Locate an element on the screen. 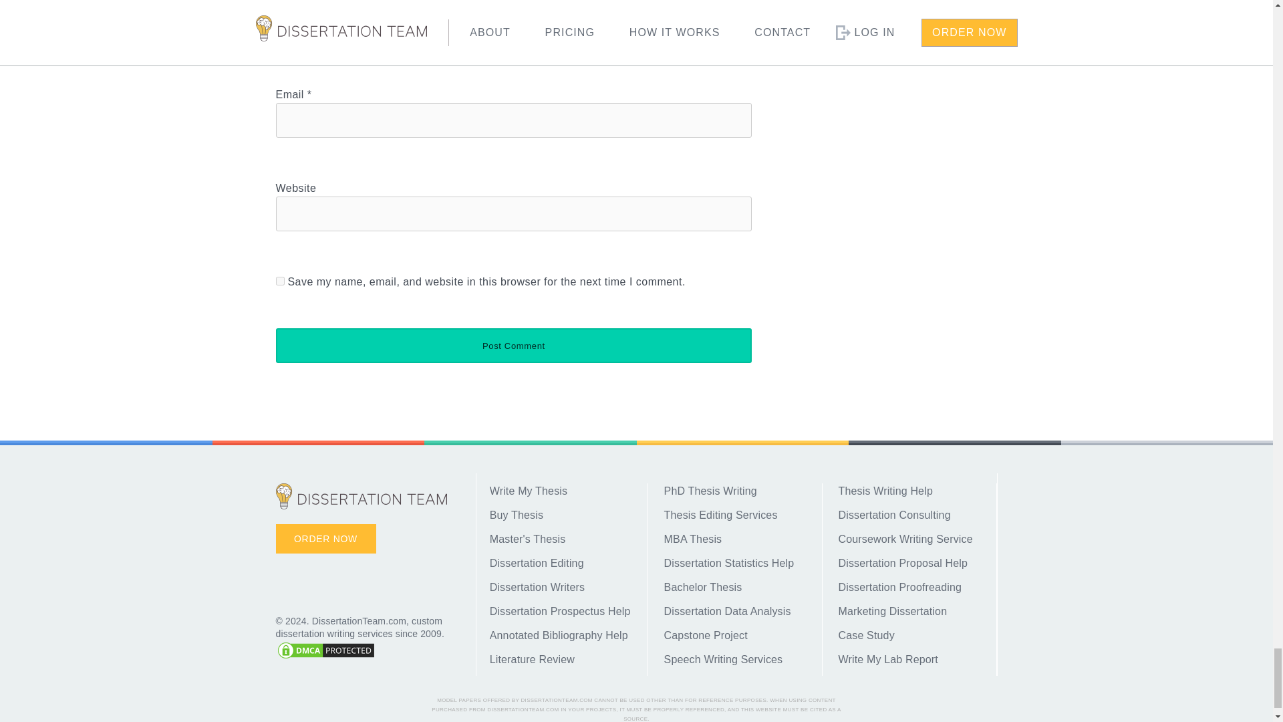 This screenshot has height=722, width=1283. Post Comment is located at coordinates (513, 346).